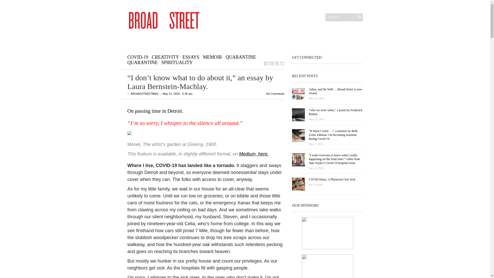  What do you see at coordinates (277, 63) in the screenshot?
I see `Bookmark on Del.icio.us` at bounding box center [277, 63].